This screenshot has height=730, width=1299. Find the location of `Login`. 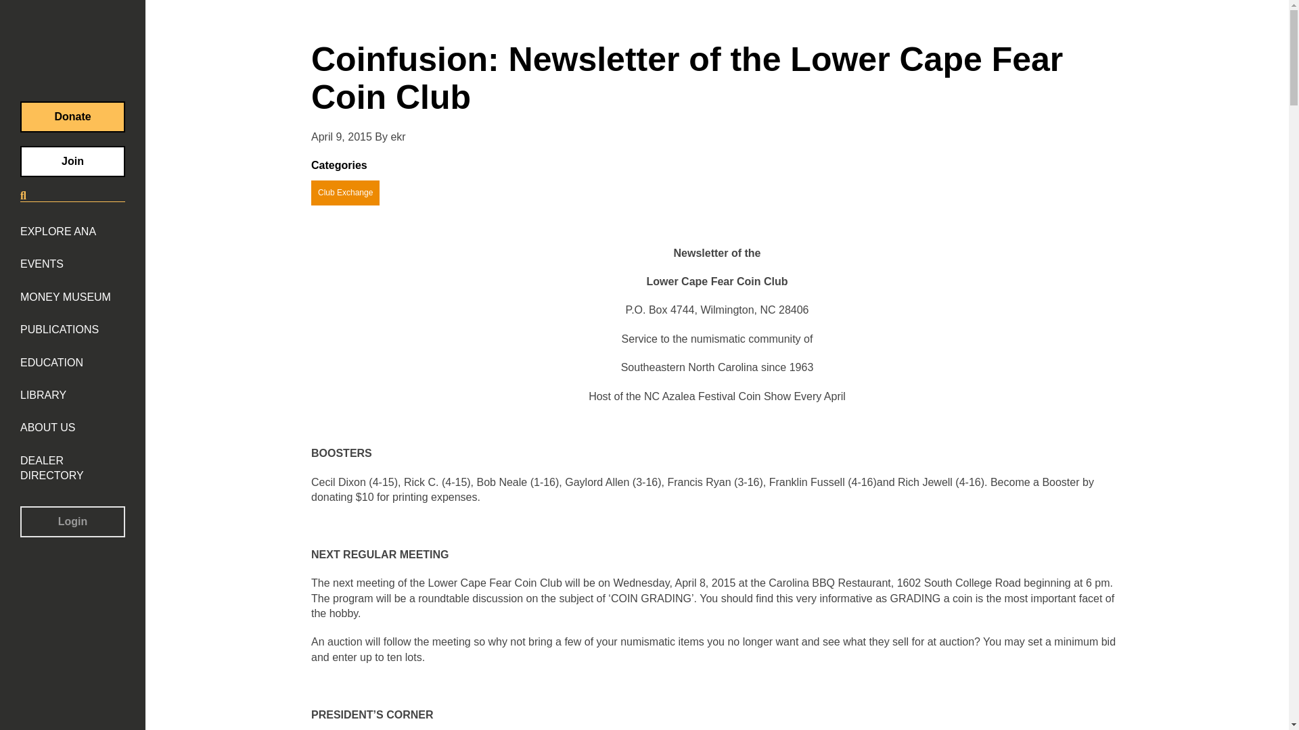

Login is located at coordinates (72, 522).